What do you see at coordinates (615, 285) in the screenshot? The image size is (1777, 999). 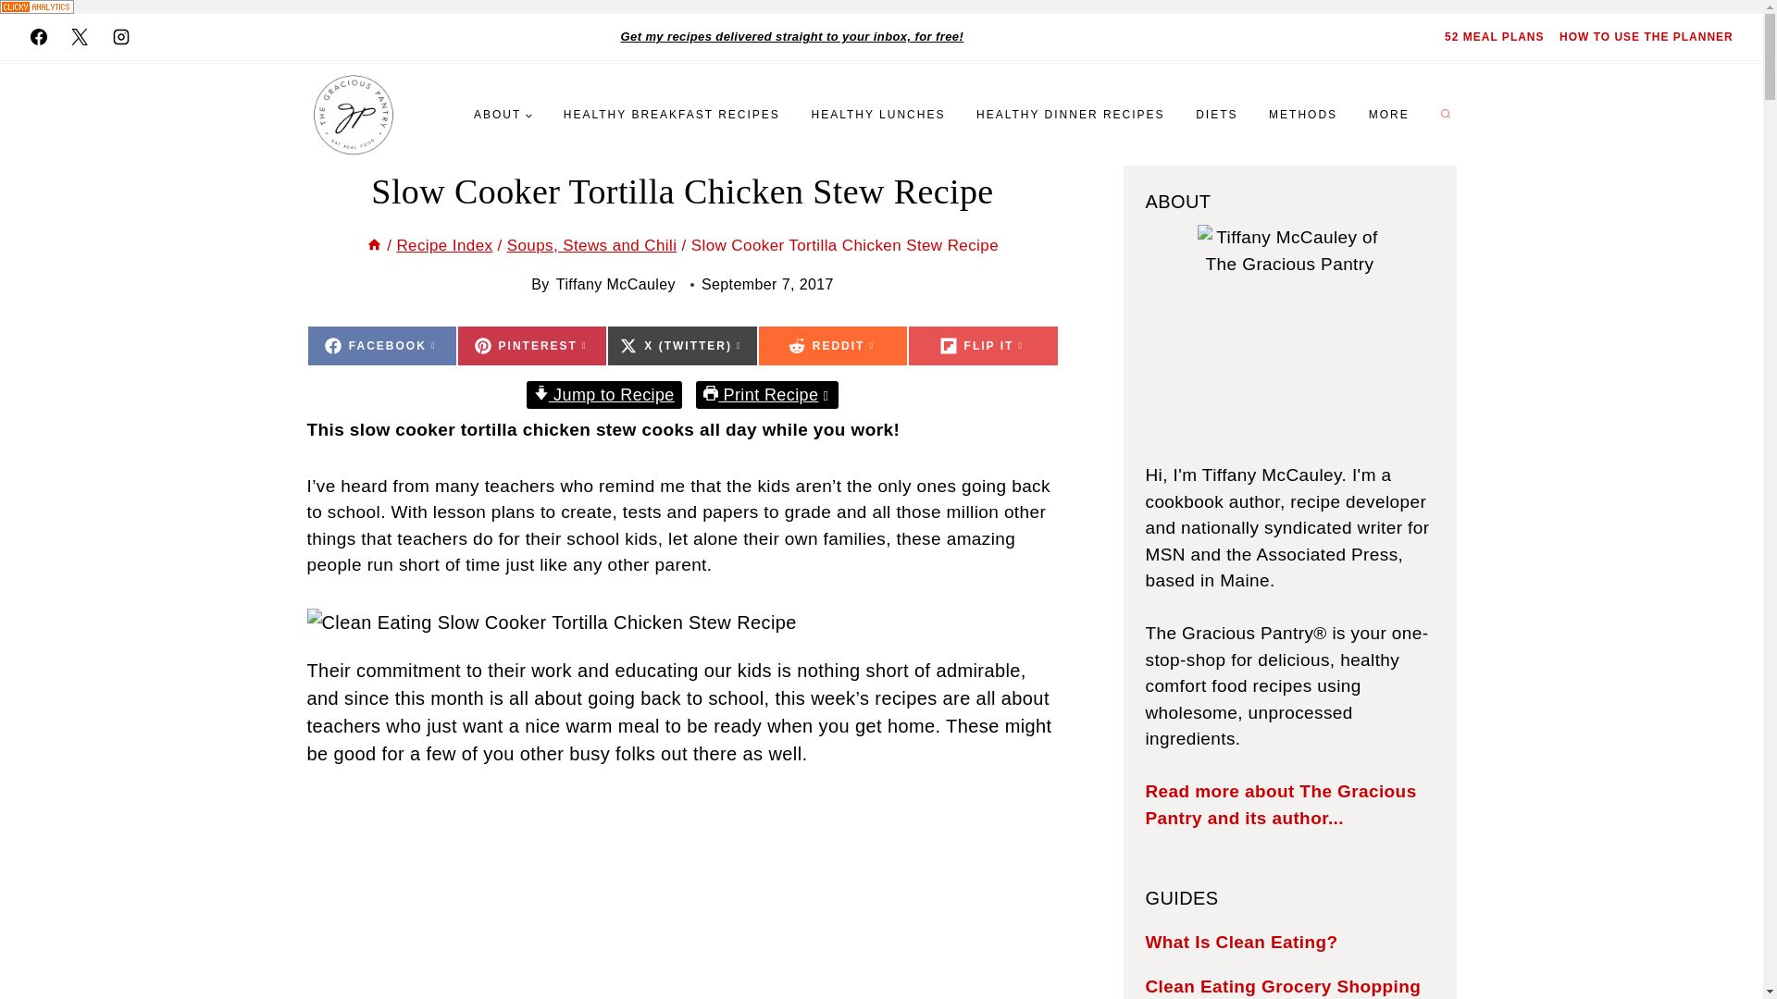 I see `Tiffany McCauley` at bounding box center [615, 285].